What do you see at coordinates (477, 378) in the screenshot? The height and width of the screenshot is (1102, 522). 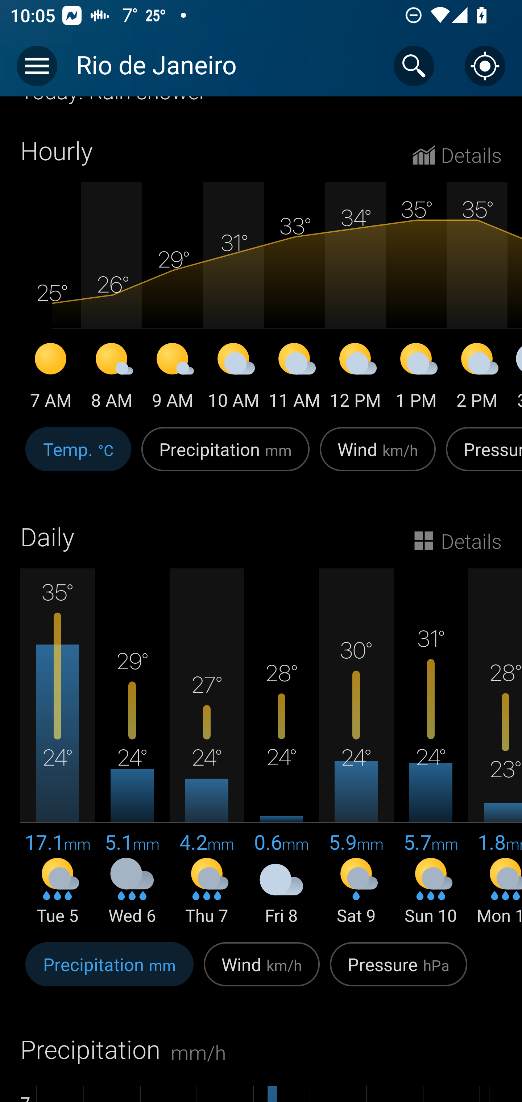 I see `2 PM` at bounding box center [477, 378].